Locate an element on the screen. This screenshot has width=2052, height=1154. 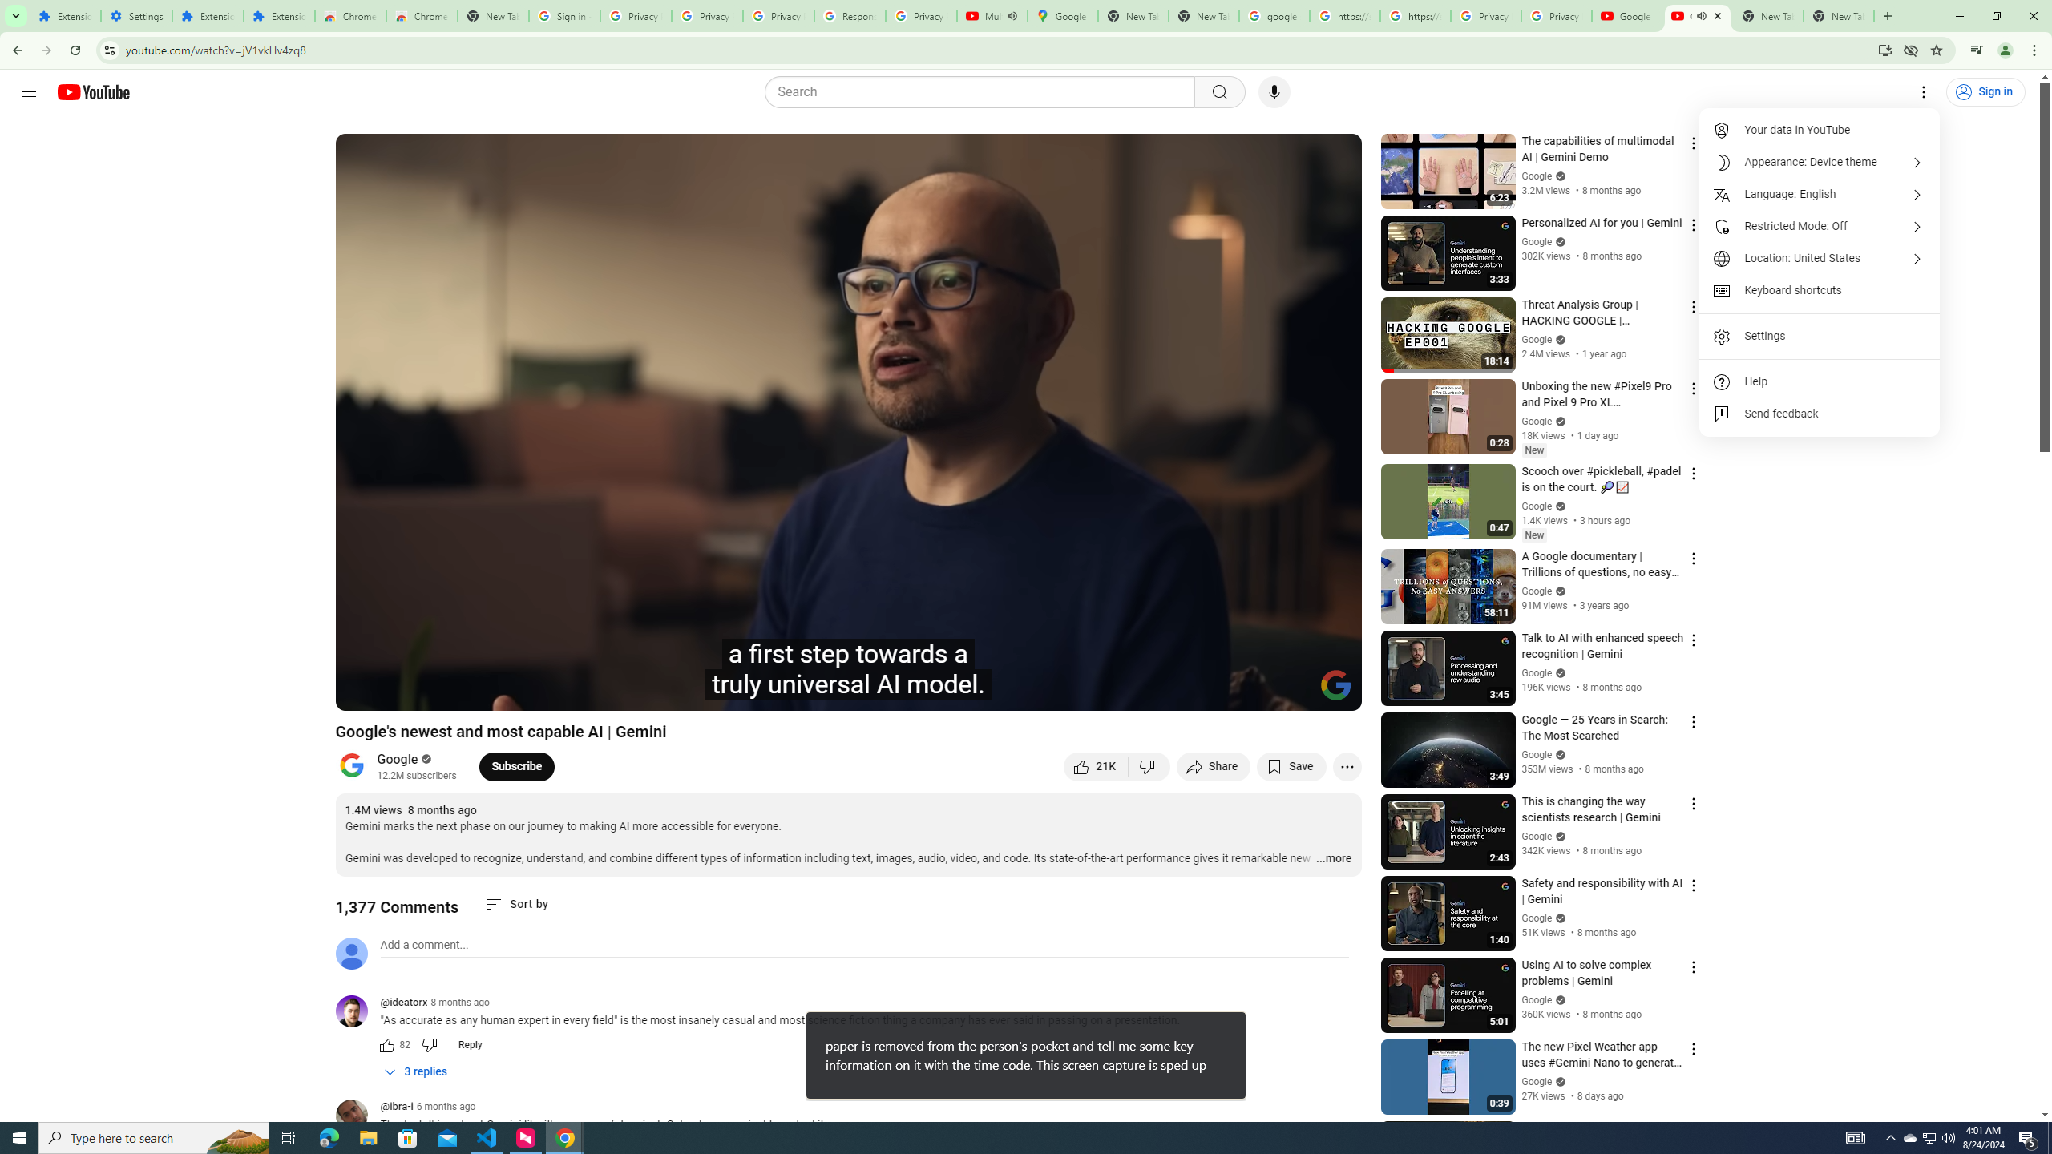
Language: English is located at coordinates (1820, 195).